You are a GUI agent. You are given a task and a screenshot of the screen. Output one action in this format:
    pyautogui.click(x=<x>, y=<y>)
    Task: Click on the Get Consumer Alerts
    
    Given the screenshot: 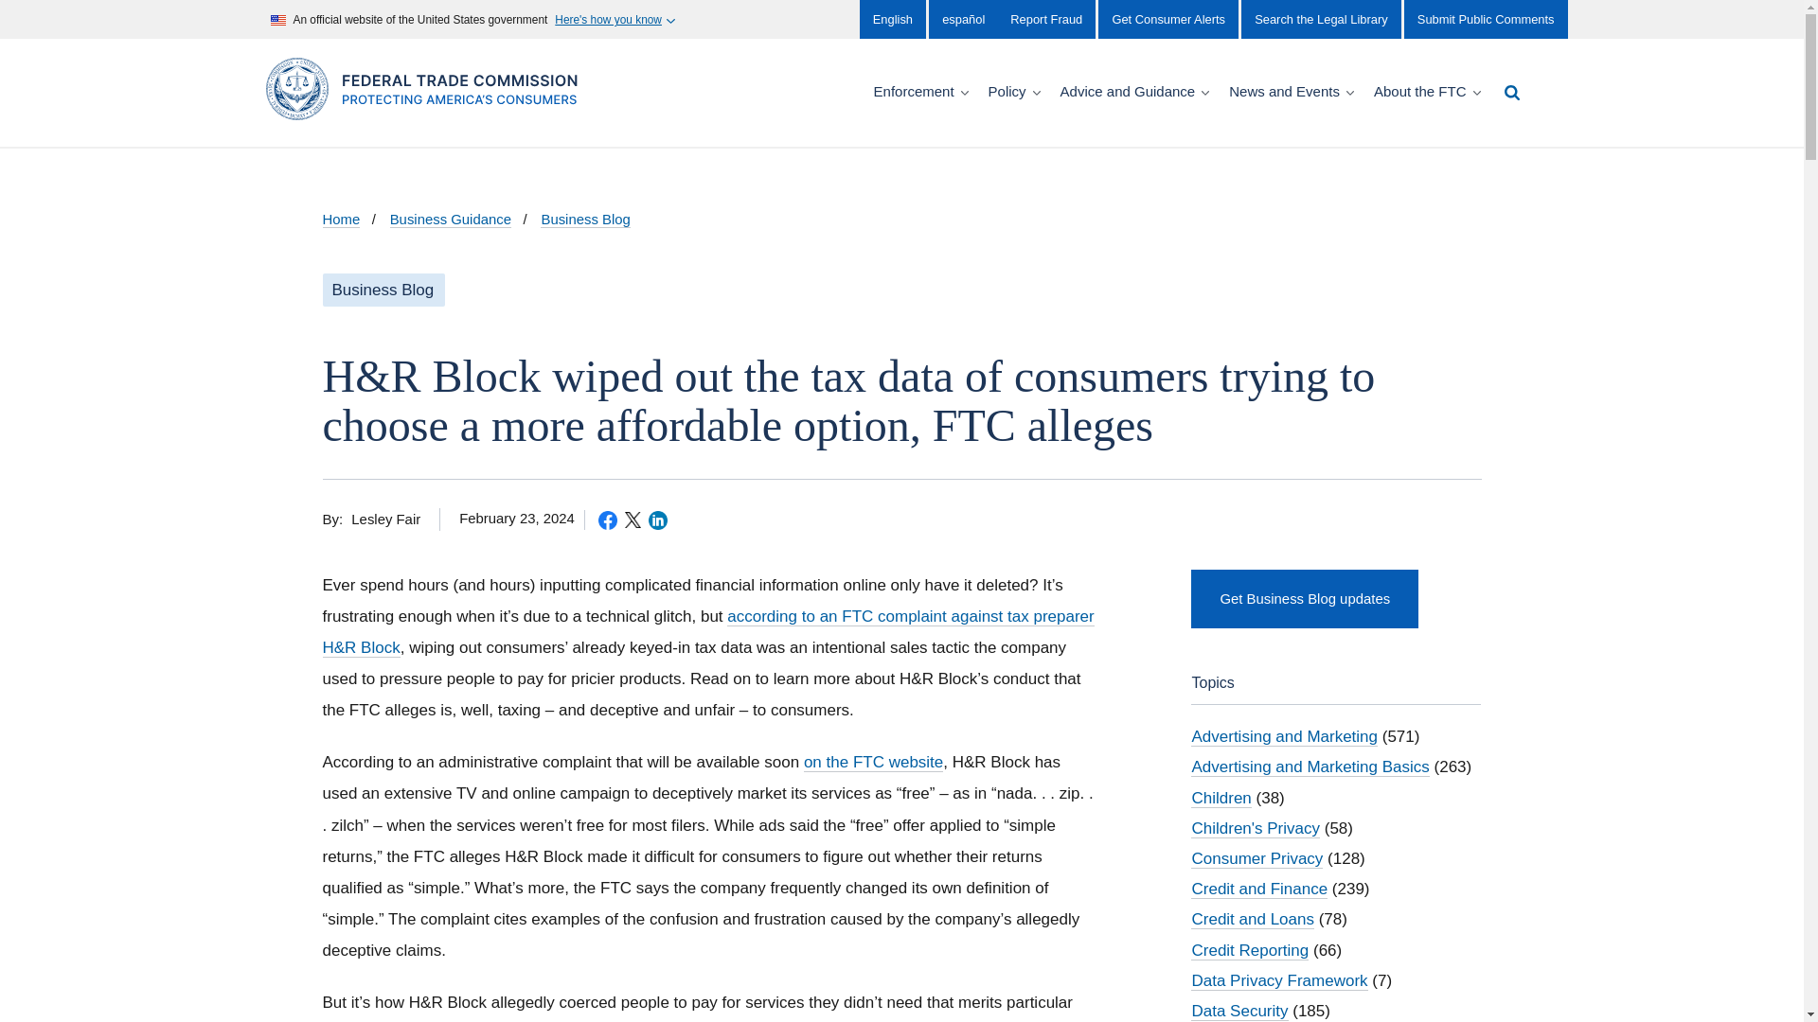 What is the action you would take?
    pyautogui.click(x=1167, y=19)
    